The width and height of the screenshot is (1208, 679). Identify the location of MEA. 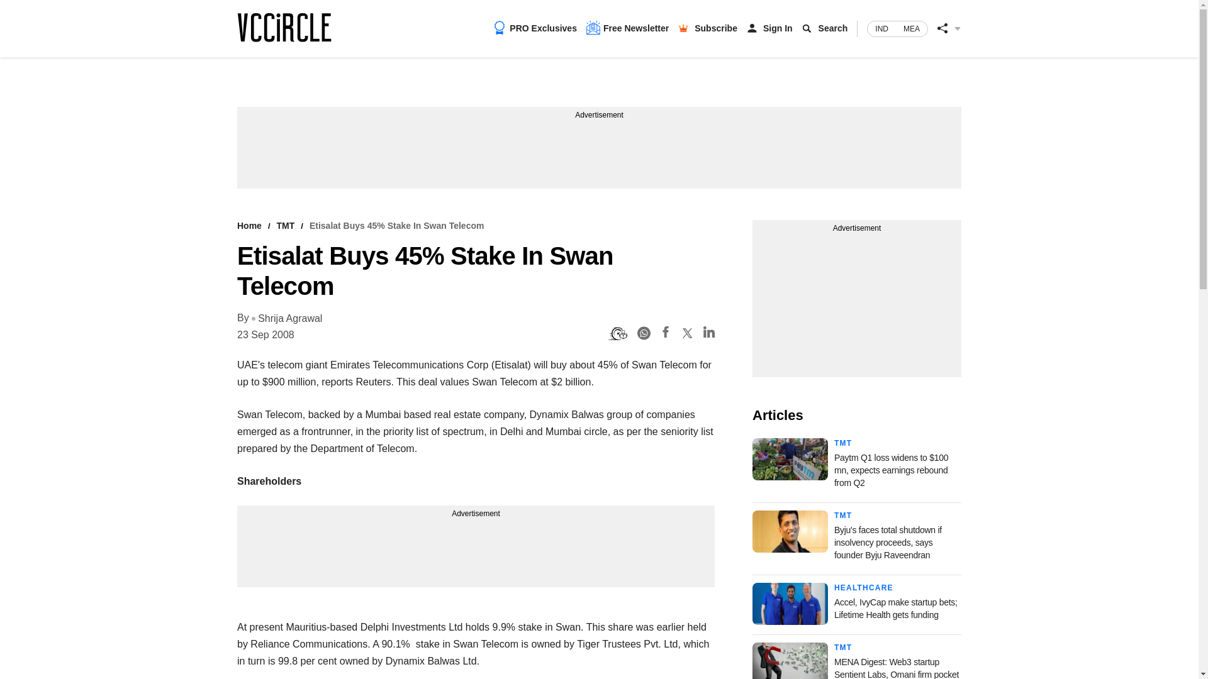
(912, 29).